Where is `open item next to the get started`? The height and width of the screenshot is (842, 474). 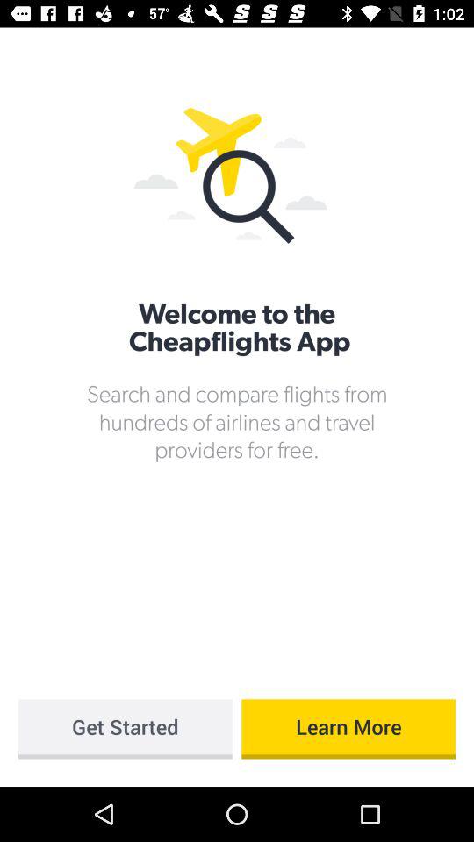 open item next to the get started is located at coordinates (348, 729).